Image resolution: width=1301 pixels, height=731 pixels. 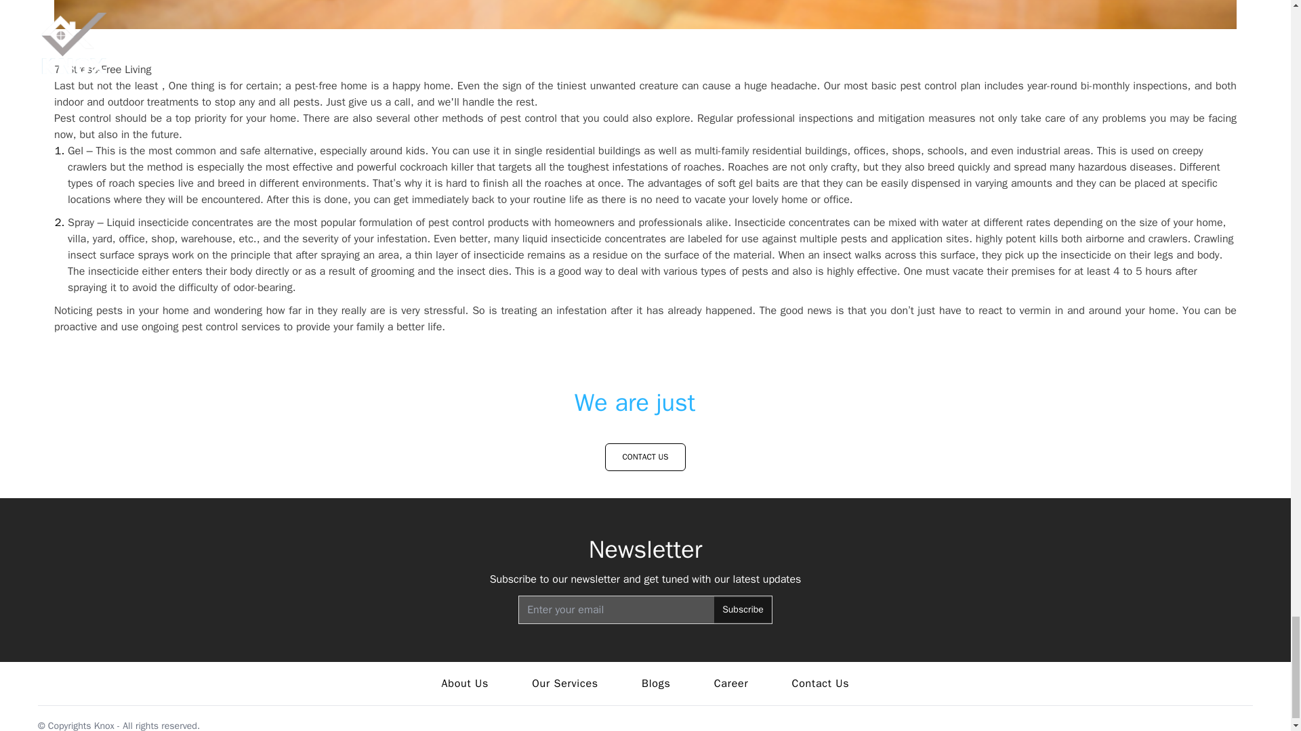 What do you see at coordinates (645, 456) in the screenshot?
I see `CONTACT US` at bounding box center [645, 456].